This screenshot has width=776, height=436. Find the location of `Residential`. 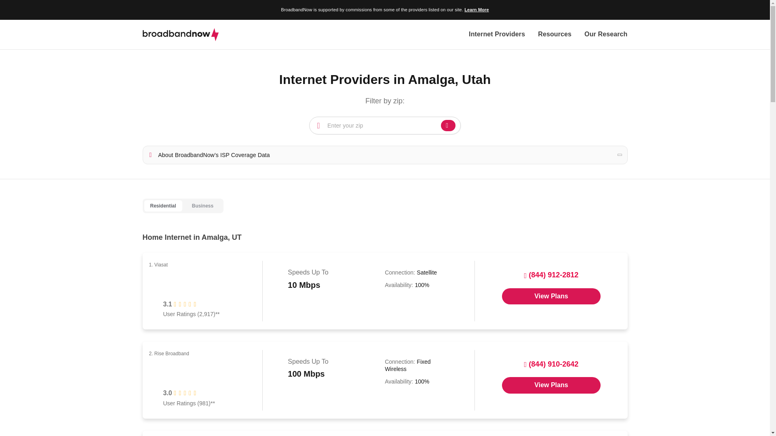

Residential is located at coordinates (162, 206).